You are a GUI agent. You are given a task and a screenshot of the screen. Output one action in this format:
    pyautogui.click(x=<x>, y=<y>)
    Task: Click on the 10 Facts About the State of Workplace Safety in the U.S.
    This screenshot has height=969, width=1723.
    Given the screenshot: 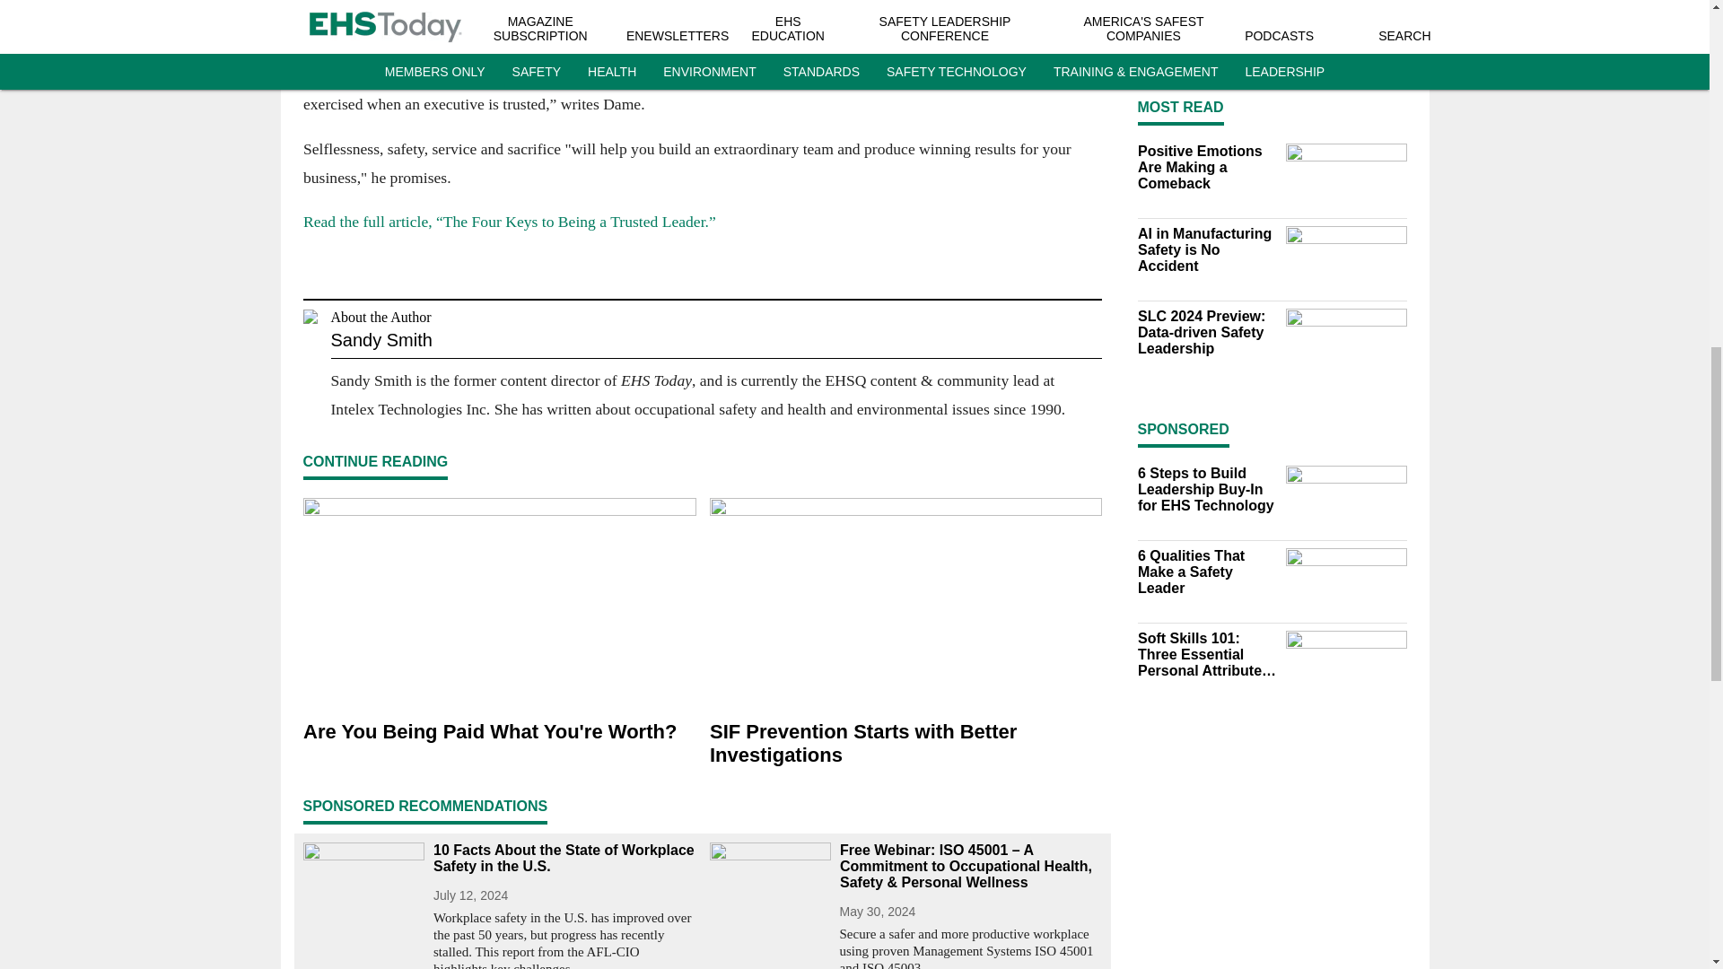 What is the action you would take?
    pyautogui.click(x=564, y=858)
    